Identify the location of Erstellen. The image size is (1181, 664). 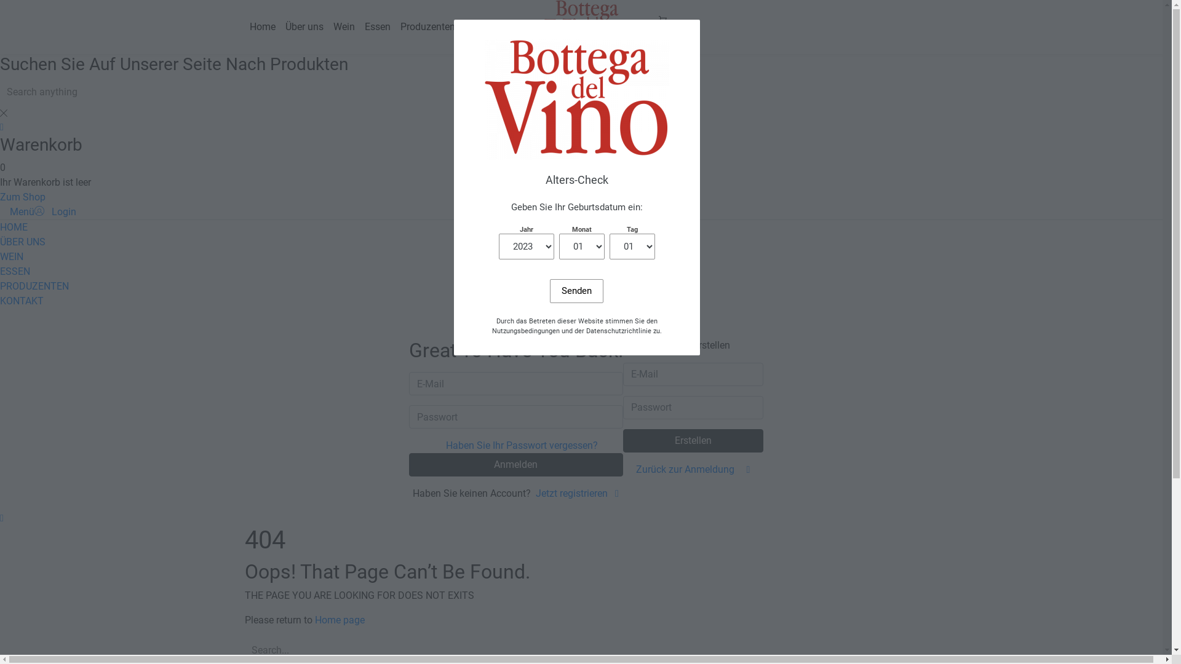
(693, 441).